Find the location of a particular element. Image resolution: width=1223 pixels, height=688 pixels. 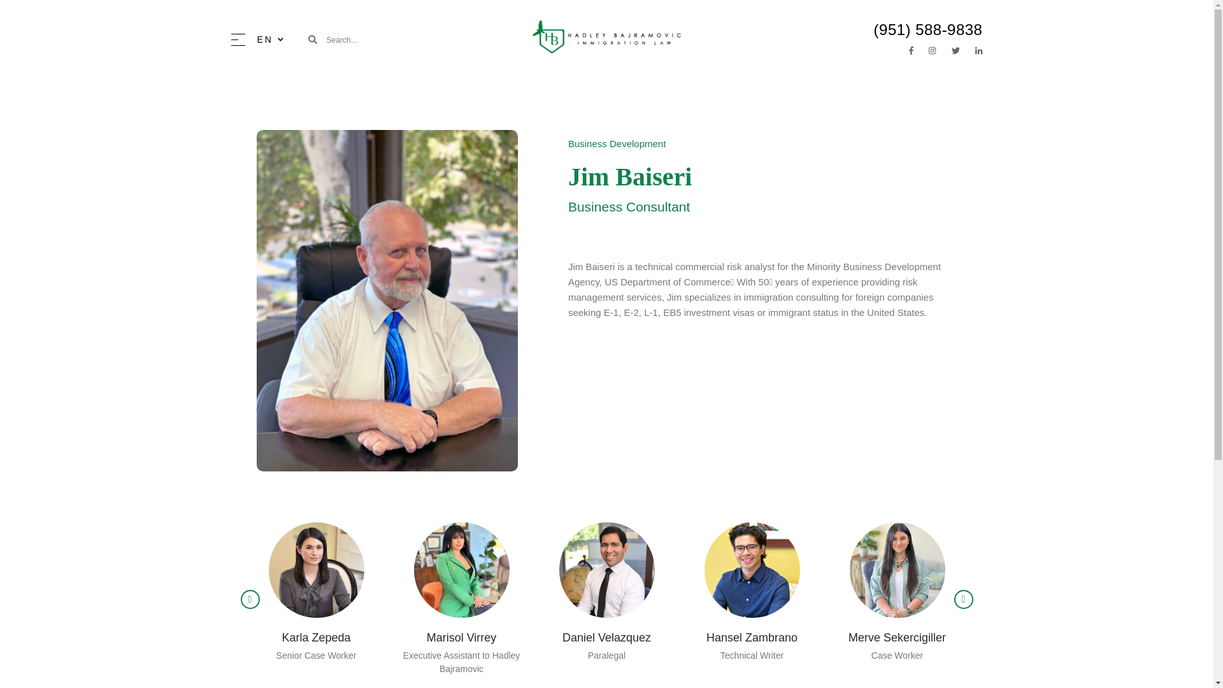

Karla Zepeda is located at coordinates (315, 638).